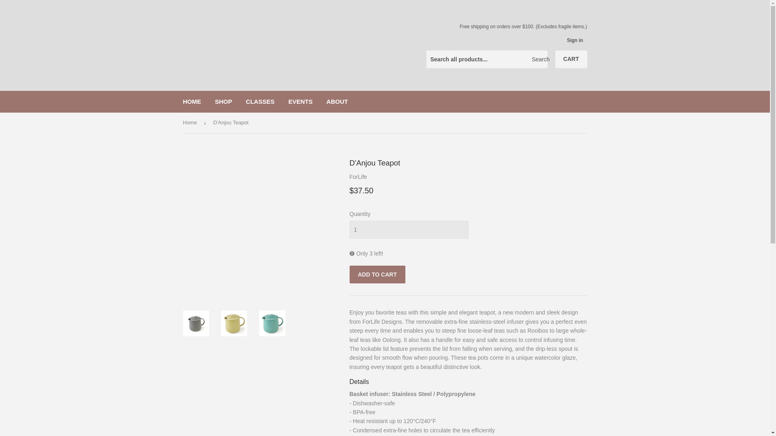  Describe the element at coordinates (408, 229) in the screenshot. I see `1` at that location.